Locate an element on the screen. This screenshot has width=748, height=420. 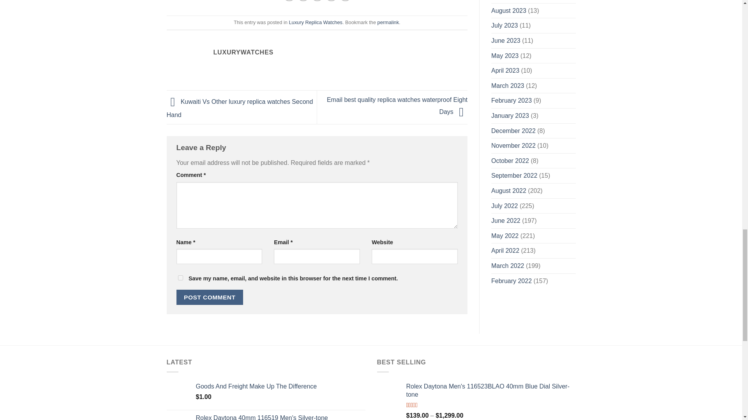
Post Comment is located at coordinates (210, 297).